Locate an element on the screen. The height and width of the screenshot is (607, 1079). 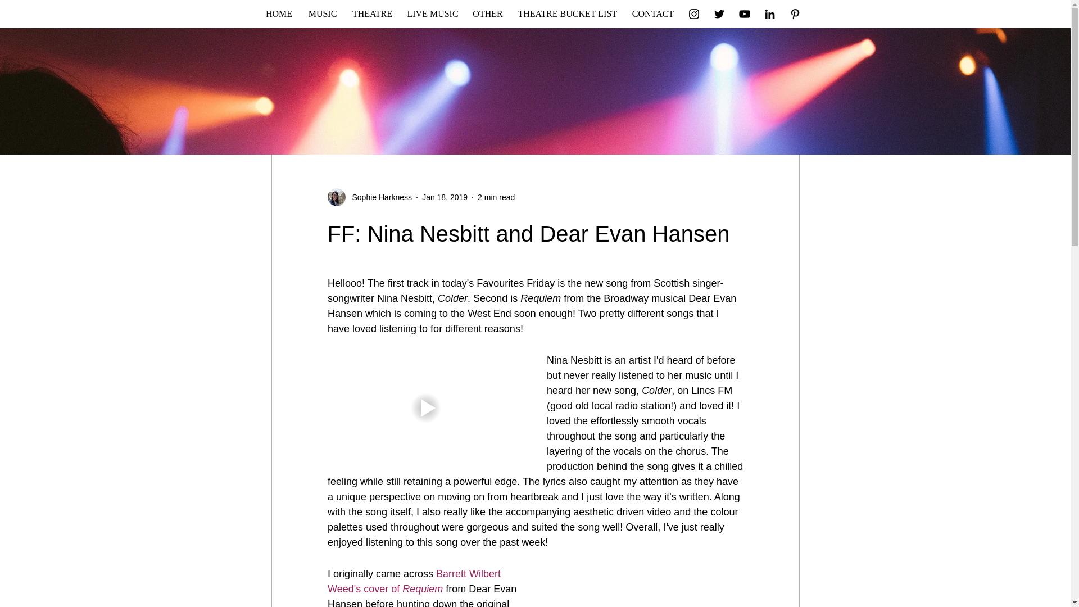
Sophie Harkness is located at coordinates (379, 197).